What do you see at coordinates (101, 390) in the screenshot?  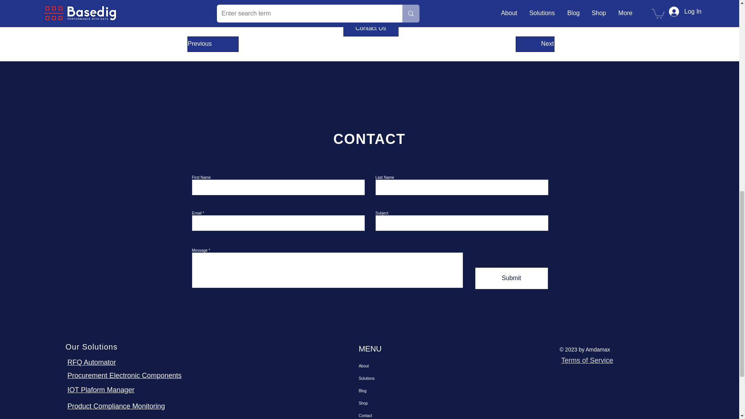 I see `IOT Plaform Manager` at bounding box center [101, 390].